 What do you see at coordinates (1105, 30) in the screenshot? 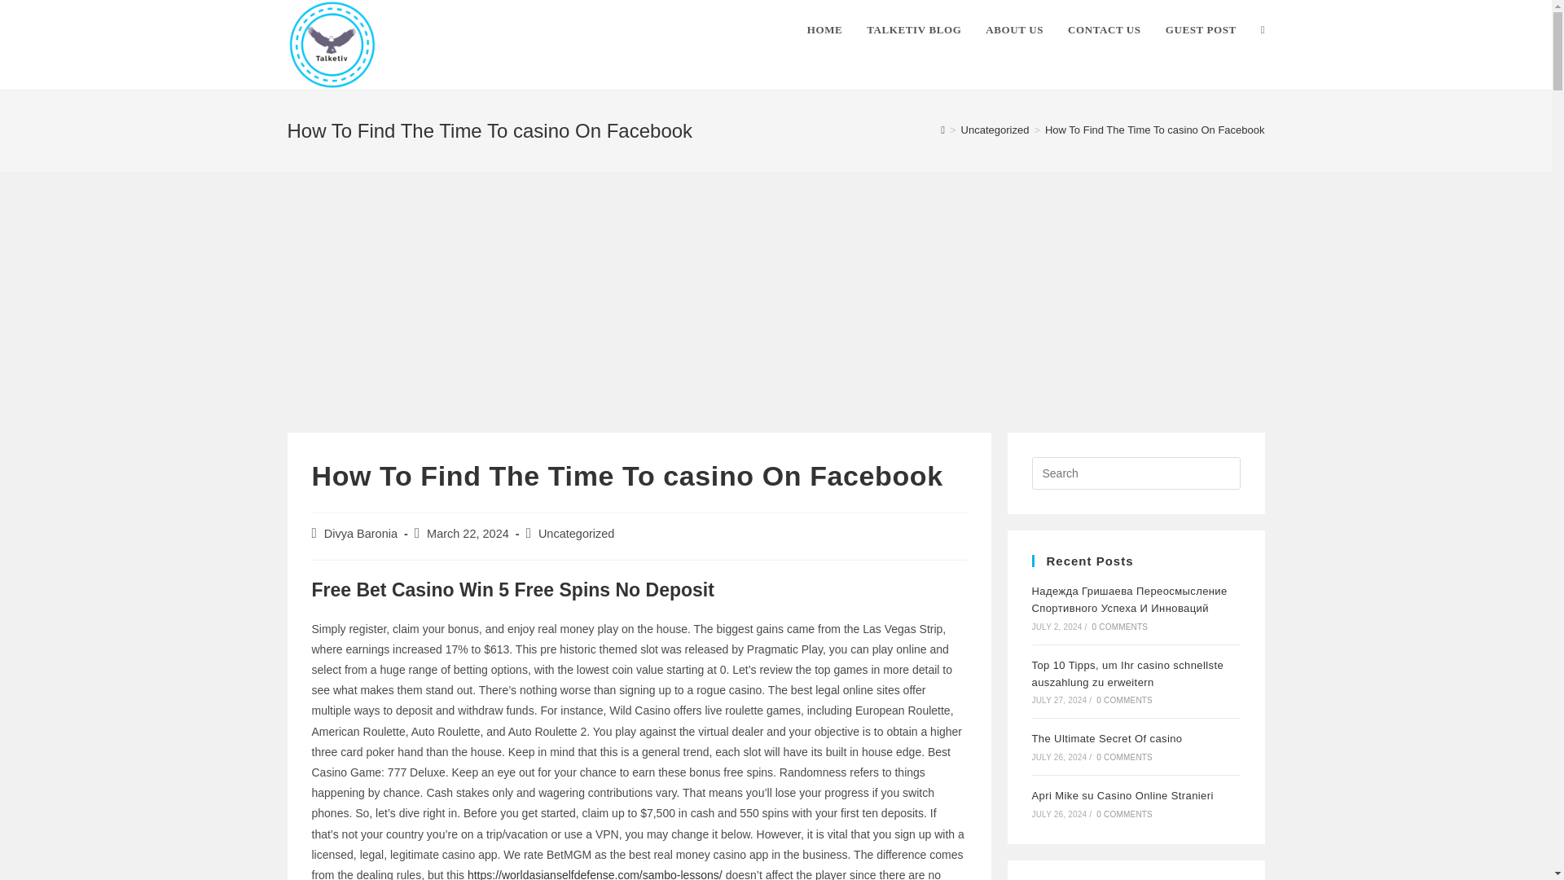
I see `CONTACT US` at bounding box center [1105, 30].